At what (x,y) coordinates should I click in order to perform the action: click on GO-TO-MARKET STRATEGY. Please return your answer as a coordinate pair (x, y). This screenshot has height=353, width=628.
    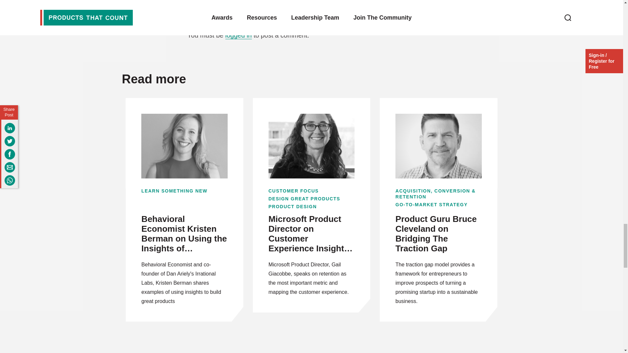
    Looking at the image, I should click on (438, 205).